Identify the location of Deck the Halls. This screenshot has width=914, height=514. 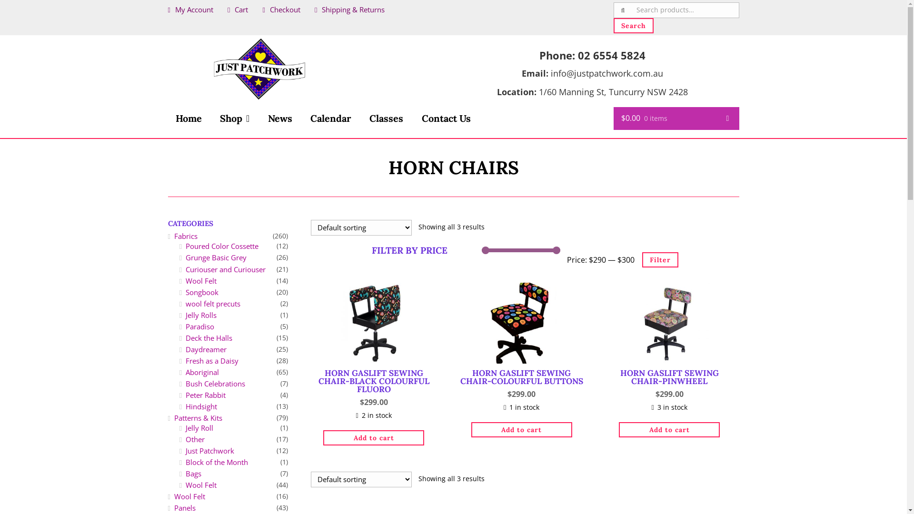
(209, 338).